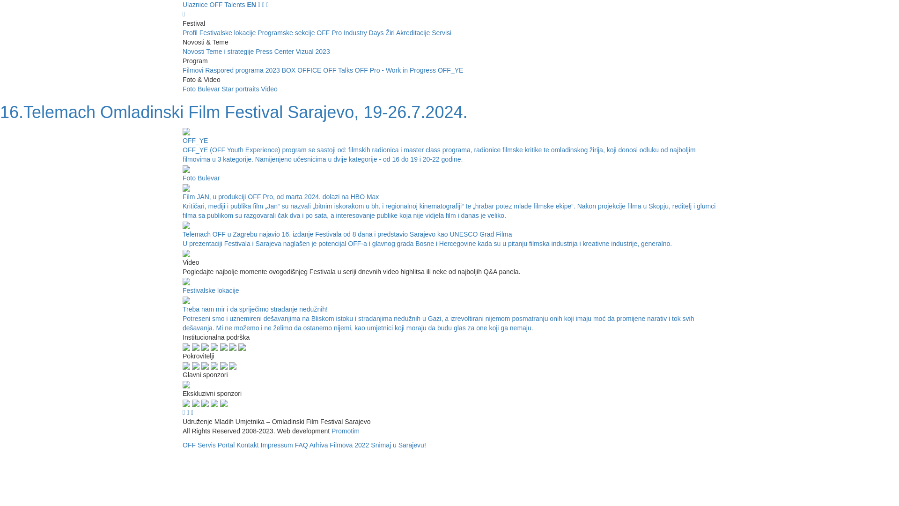 The width and height of the screenshot is (899, 506). Describe the element at coordinates (398, 445) in the screenshot. I see `Snimaj u Sarajevu!` at that location.